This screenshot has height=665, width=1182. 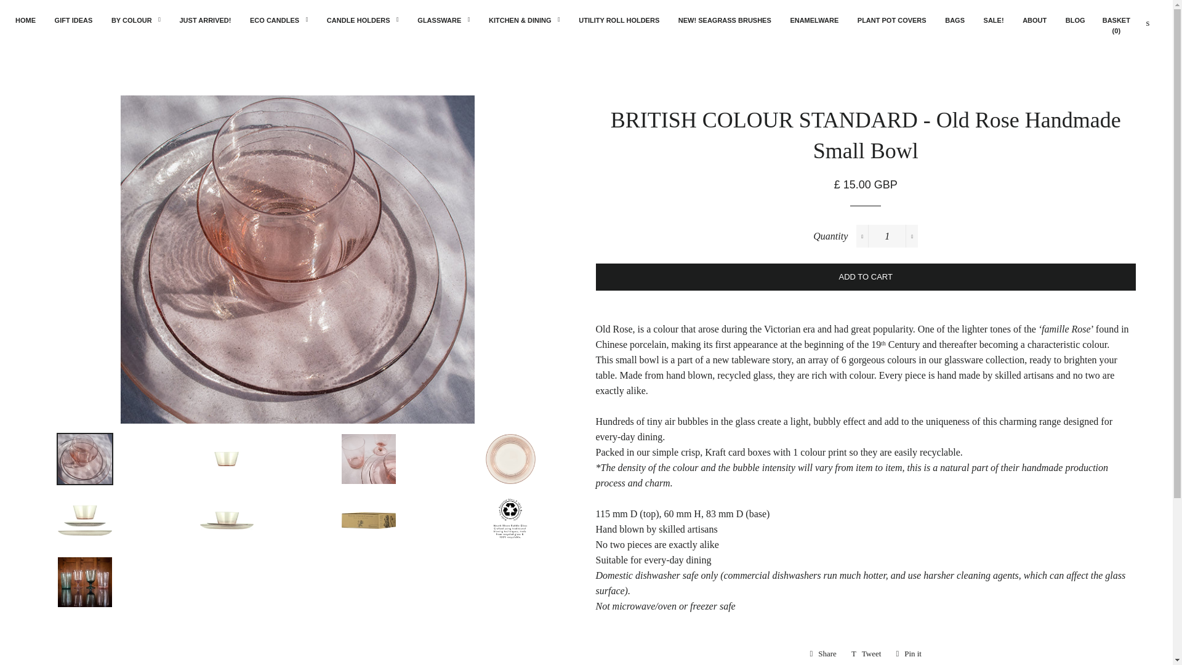 What do you see at coordinates (886, 236) in the screenshot?
I see `1` at bounding box center [886, 236].